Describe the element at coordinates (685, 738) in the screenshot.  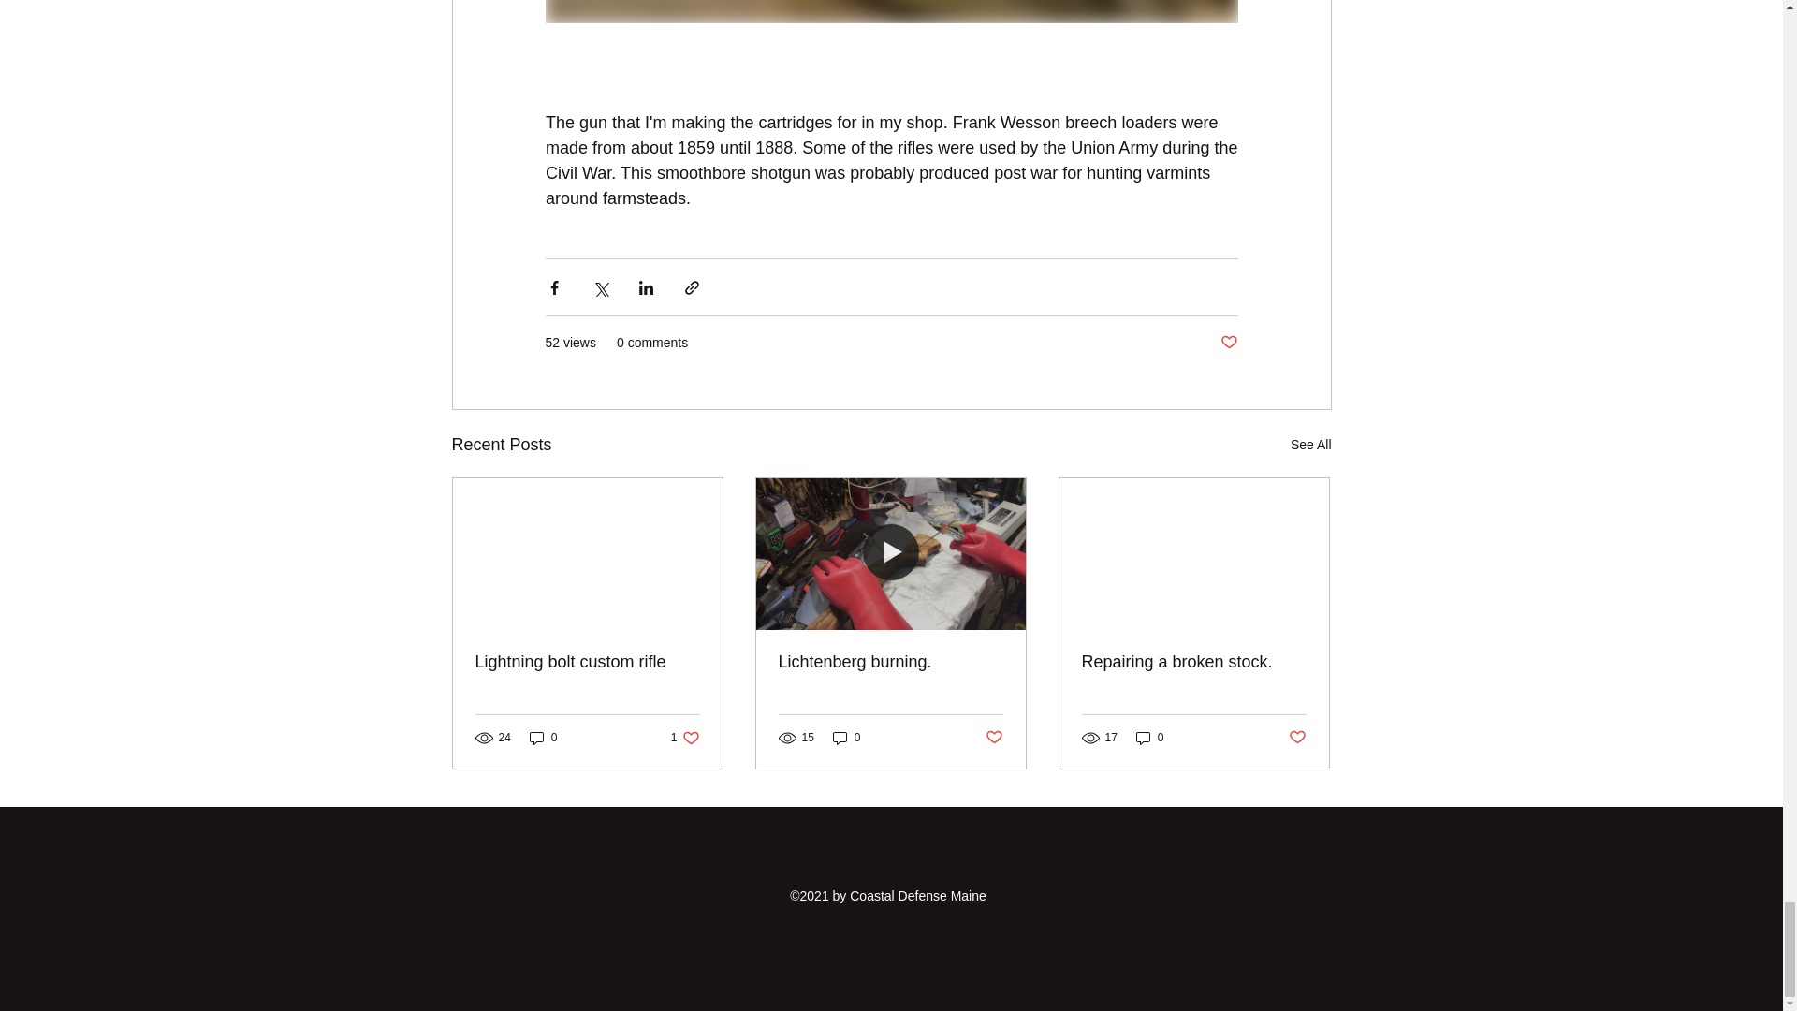
I see `0` at that location.